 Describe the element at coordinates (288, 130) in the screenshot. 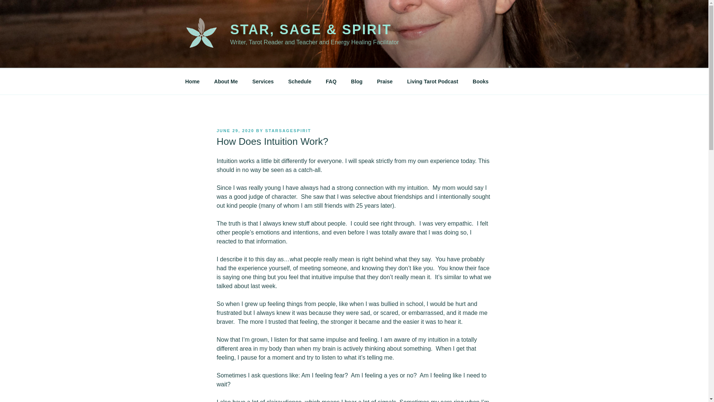

I see `STARSAGESPIRIT` at that location.